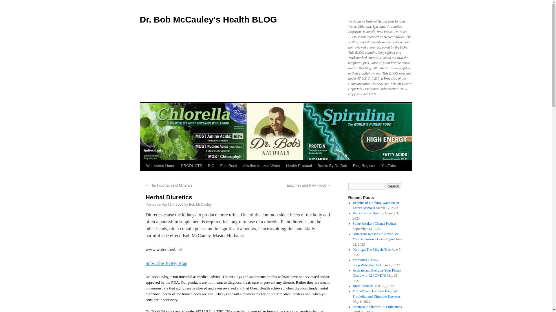 The height and width of the screenshot is (312, 556). What do you see at coordinates (229, 166) in the screenshot?
I see `FaceBook` at bounding box center [229, 166].